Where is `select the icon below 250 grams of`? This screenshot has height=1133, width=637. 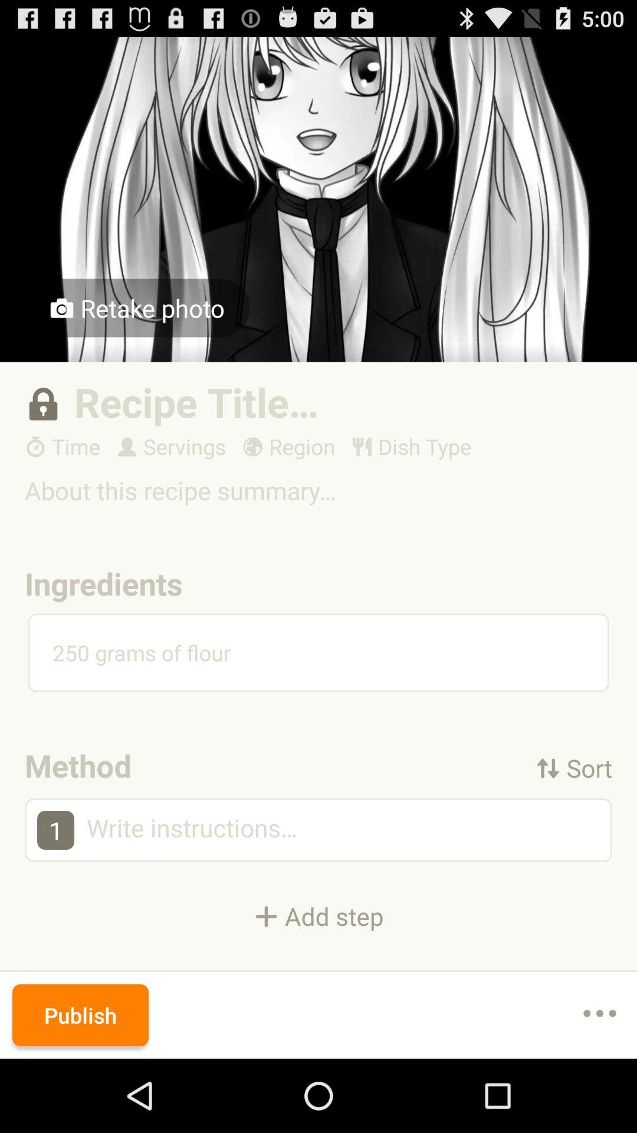
select the icon below 250 grams of is located at coordinates (574, 767).